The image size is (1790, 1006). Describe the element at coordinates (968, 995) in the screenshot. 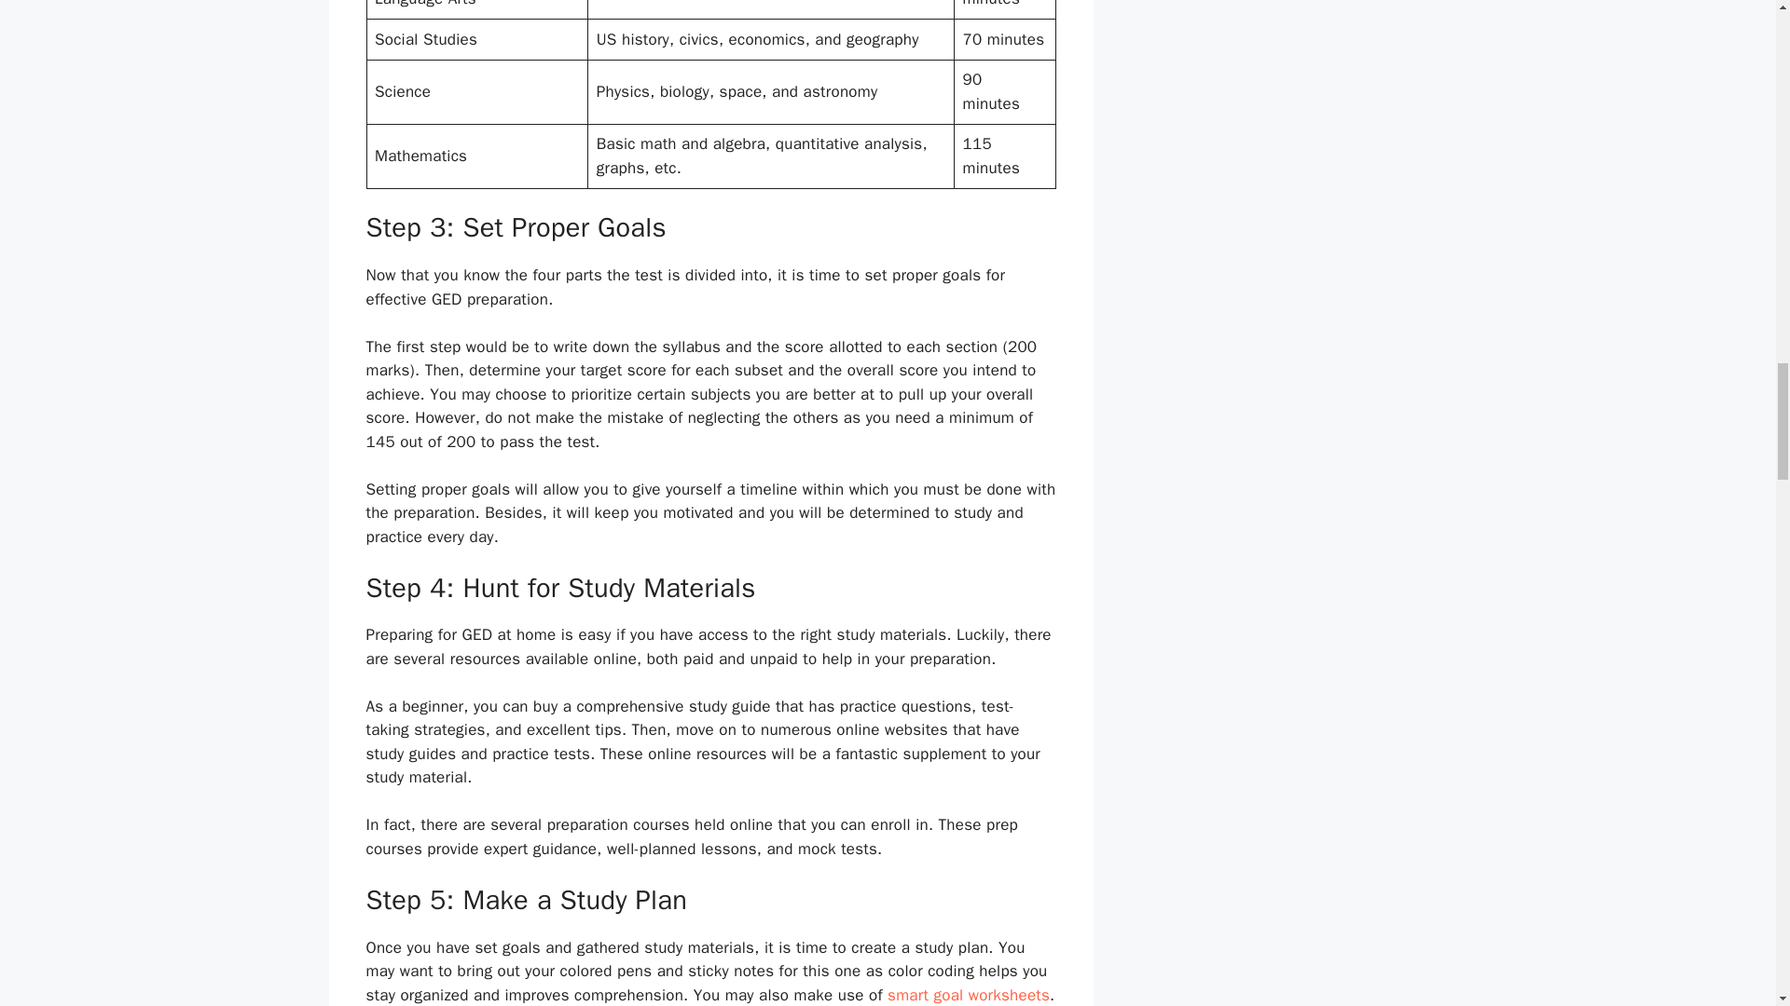

I see `smart goal worksheets` at that location.